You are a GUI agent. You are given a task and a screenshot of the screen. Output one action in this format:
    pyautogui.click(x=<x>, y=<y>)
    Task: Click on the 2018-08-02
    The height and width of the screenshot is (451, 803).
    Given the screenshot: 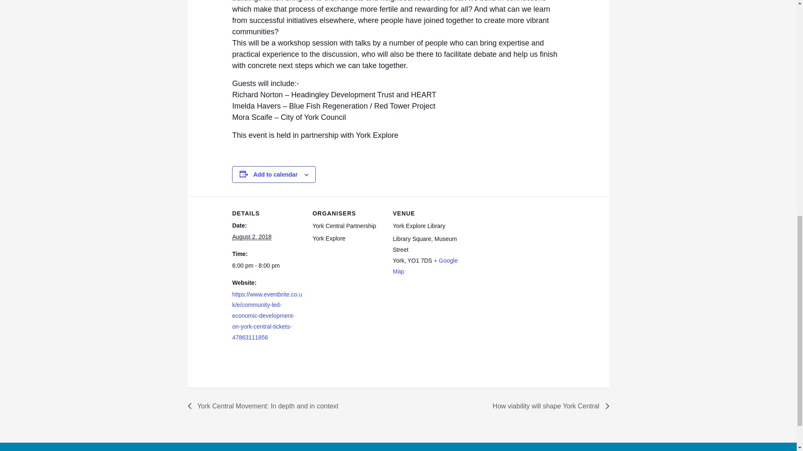 What is the action you would take?
    pyautogui.click(x=251, y=237)
    